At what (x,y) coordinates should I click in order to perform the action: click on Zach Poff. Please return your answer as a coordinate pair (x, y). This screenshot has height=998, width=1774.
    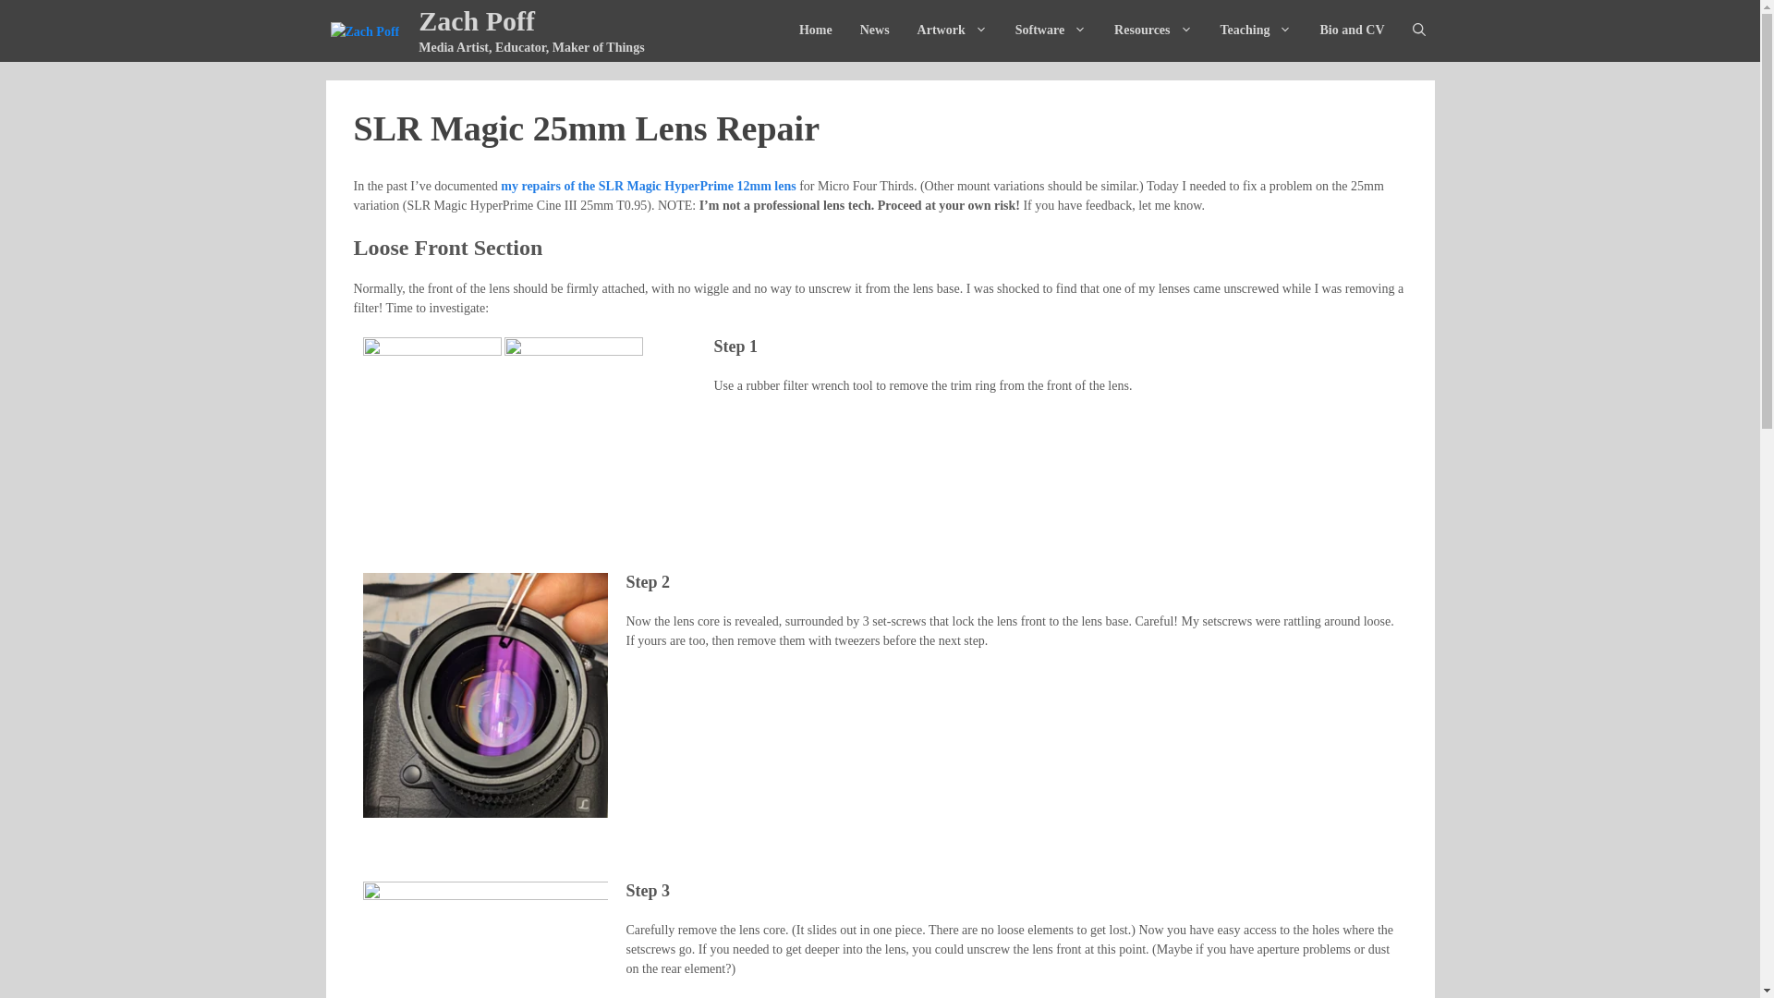
    Looking at the image, I should click on (477, 20).